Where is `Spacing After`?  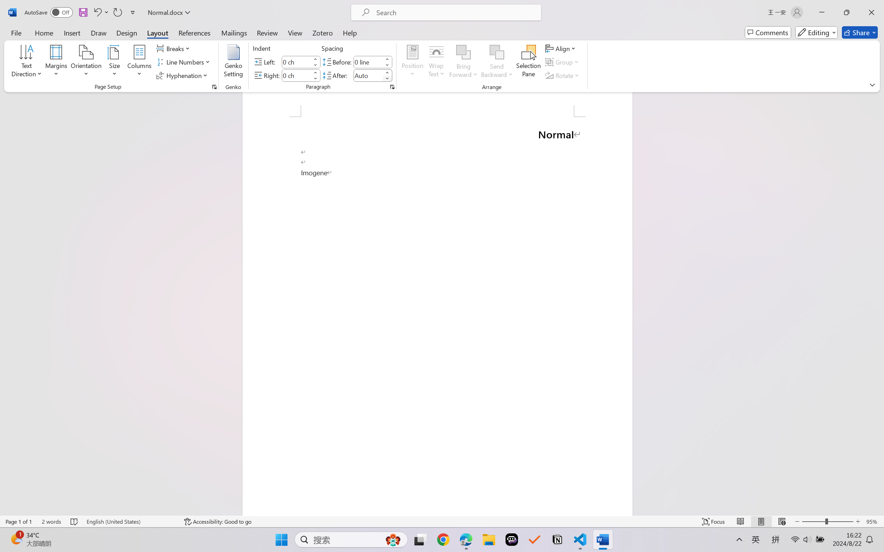 Spacing After is located at coordinates (368, 75).